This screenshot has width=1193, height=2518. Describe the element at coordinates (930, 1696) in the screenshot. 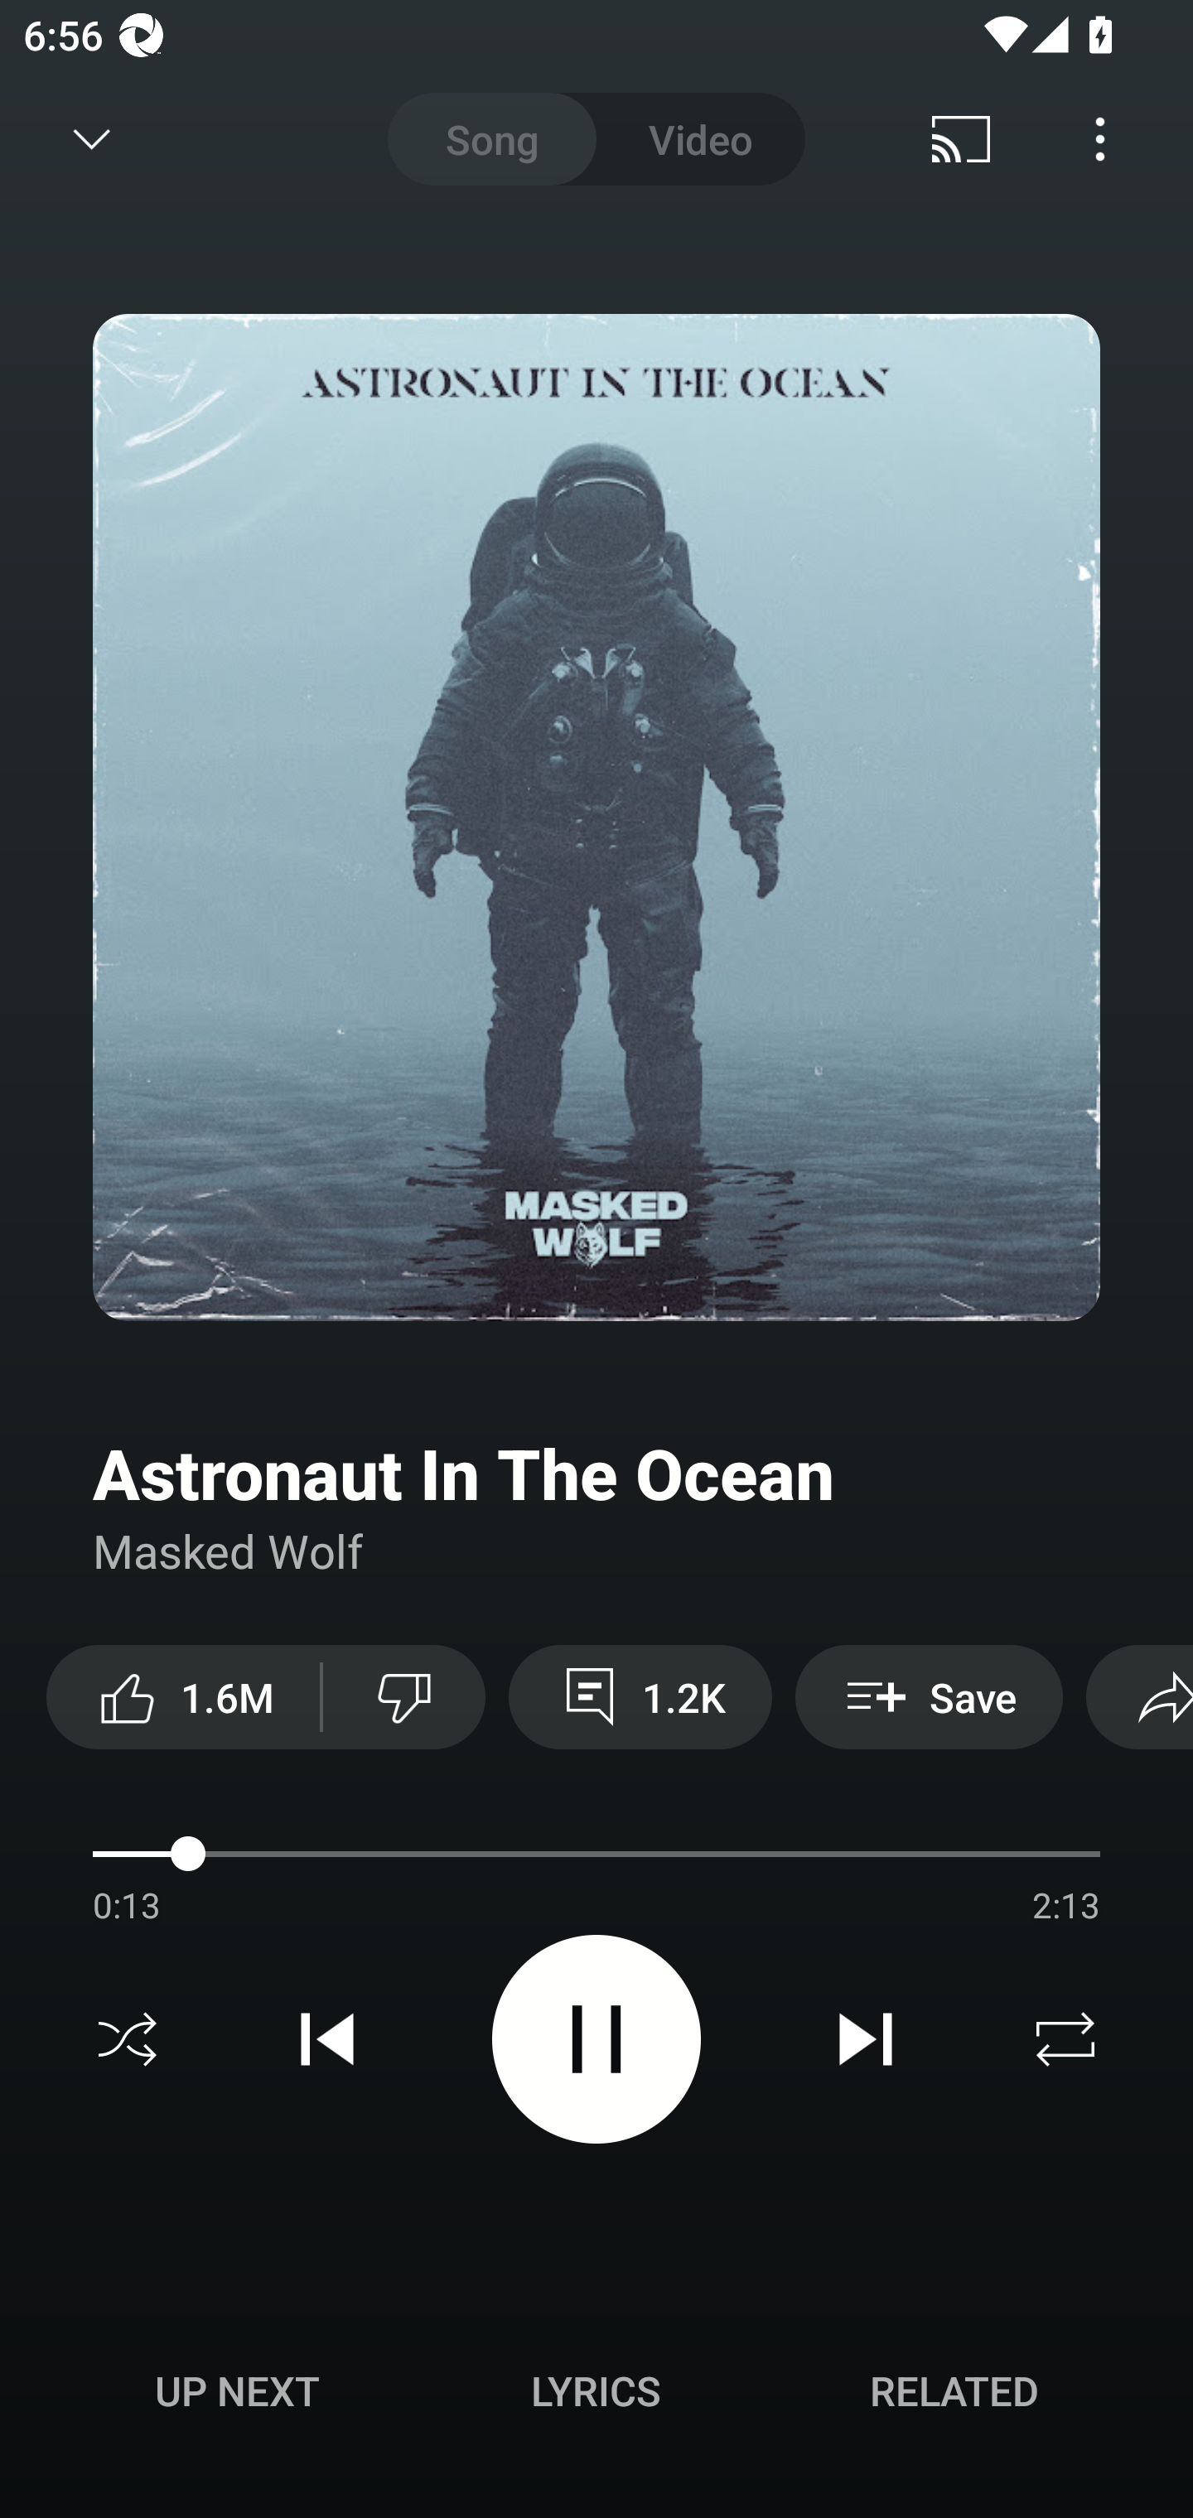

I see `Save Save to playlist` at that location.